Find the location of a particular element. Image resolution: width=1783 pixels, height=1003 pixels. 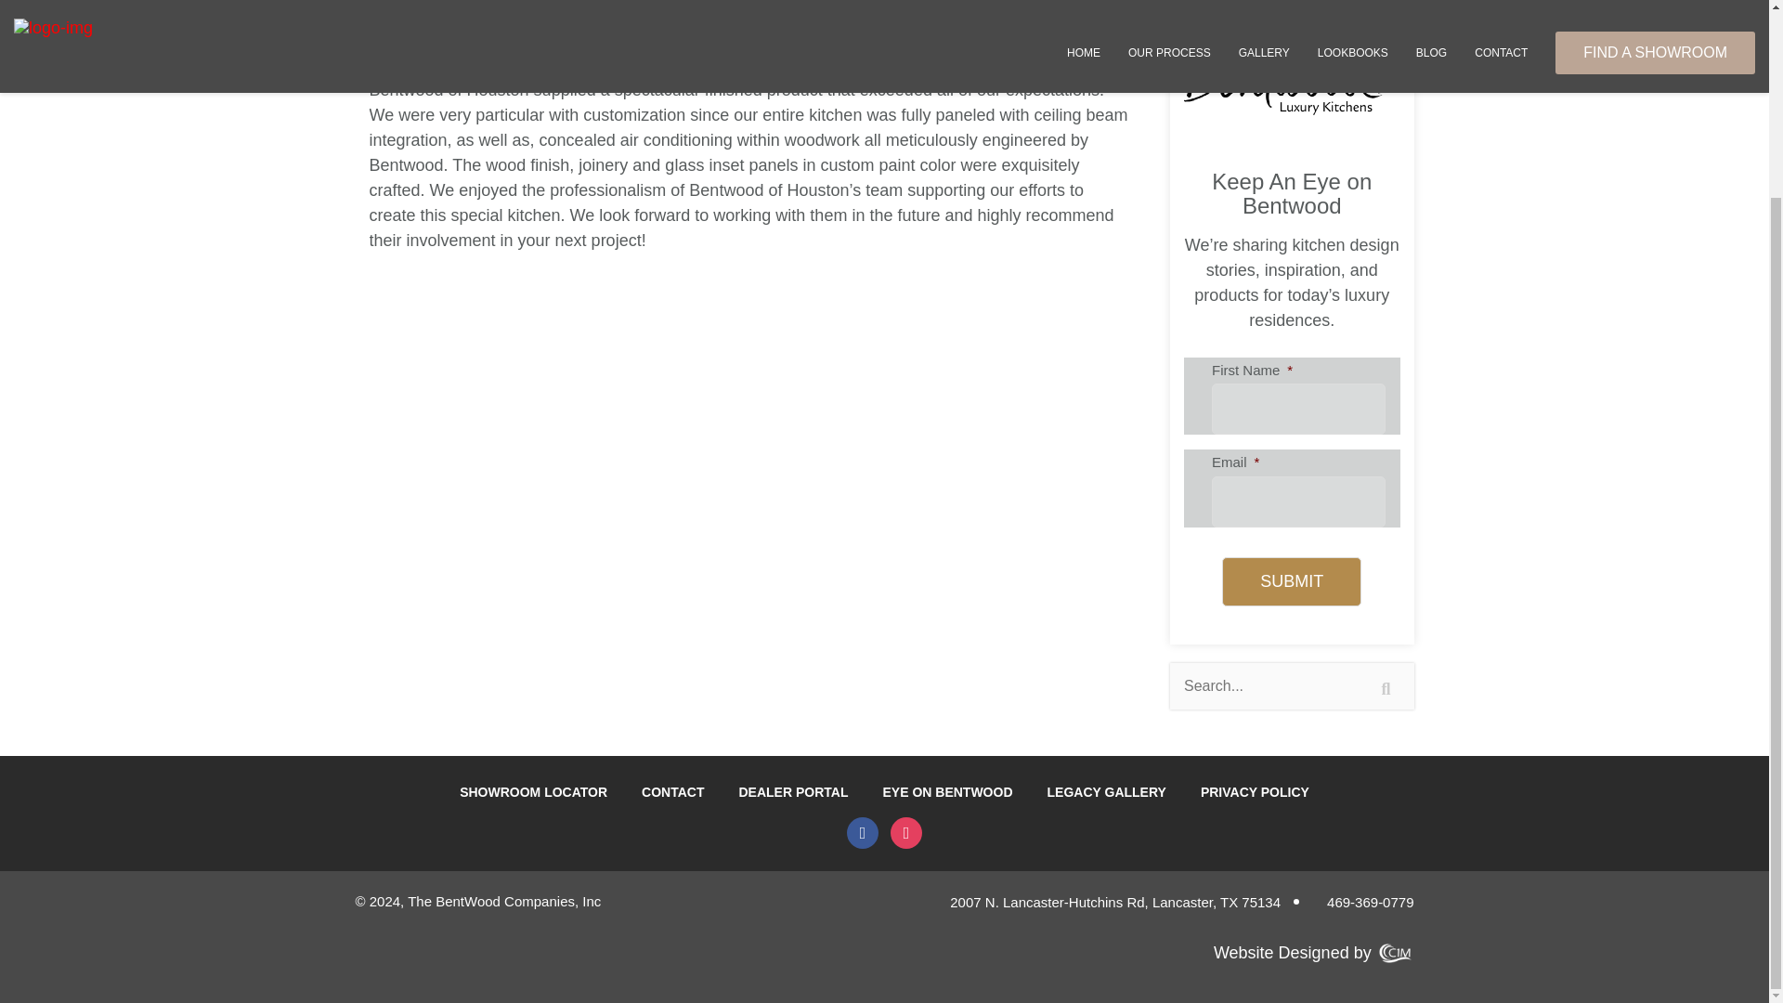

EYE ON BENTWOOD is located at coordinates (947, 791).